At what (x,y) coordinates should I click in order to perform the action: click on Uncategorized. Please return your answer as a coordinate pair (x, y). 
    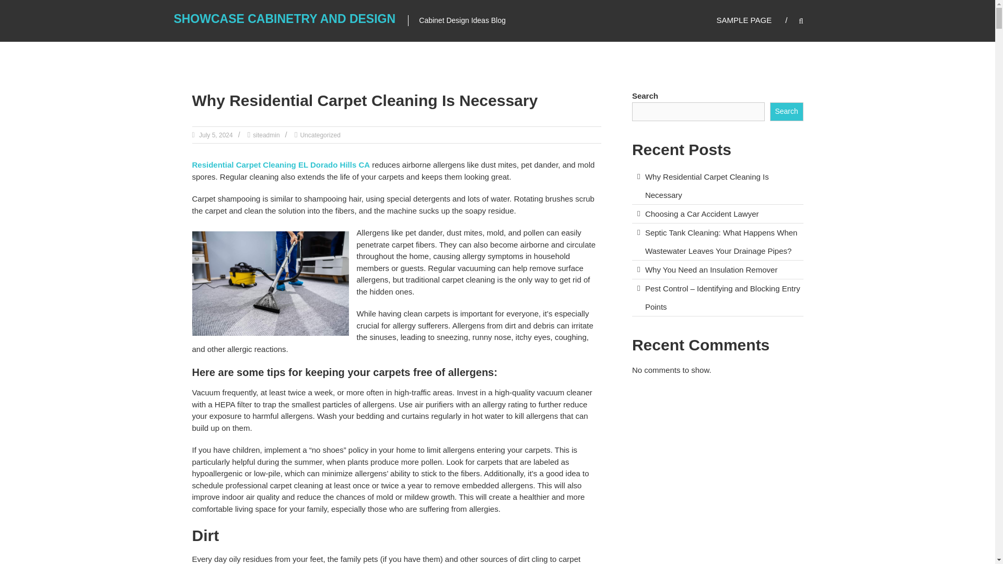
    Looking at the image, I should click on (320, 135).